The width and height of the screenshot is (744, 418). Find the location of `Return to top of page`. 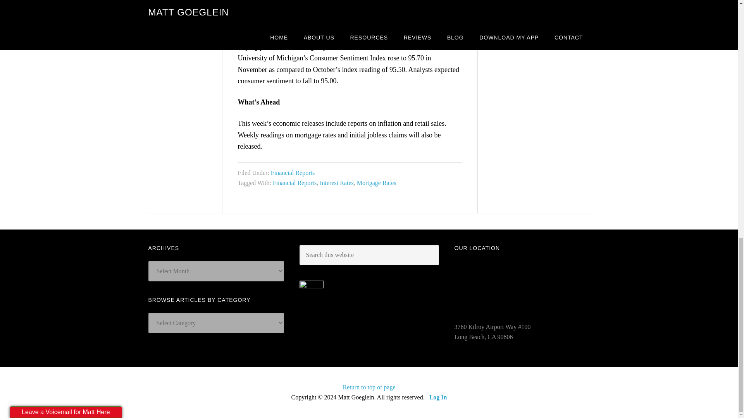

Return to top of page is located at coordinates (369, 387).